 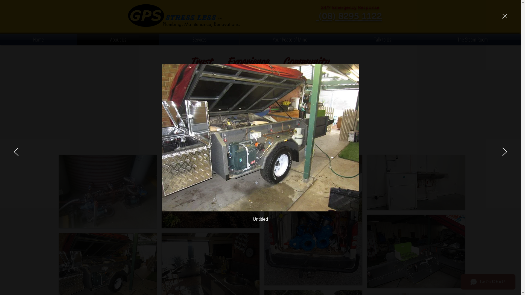 What do you see at coordinates (38, 39) in the screenshot?
I see `Home` at bounding box center [38, 39].